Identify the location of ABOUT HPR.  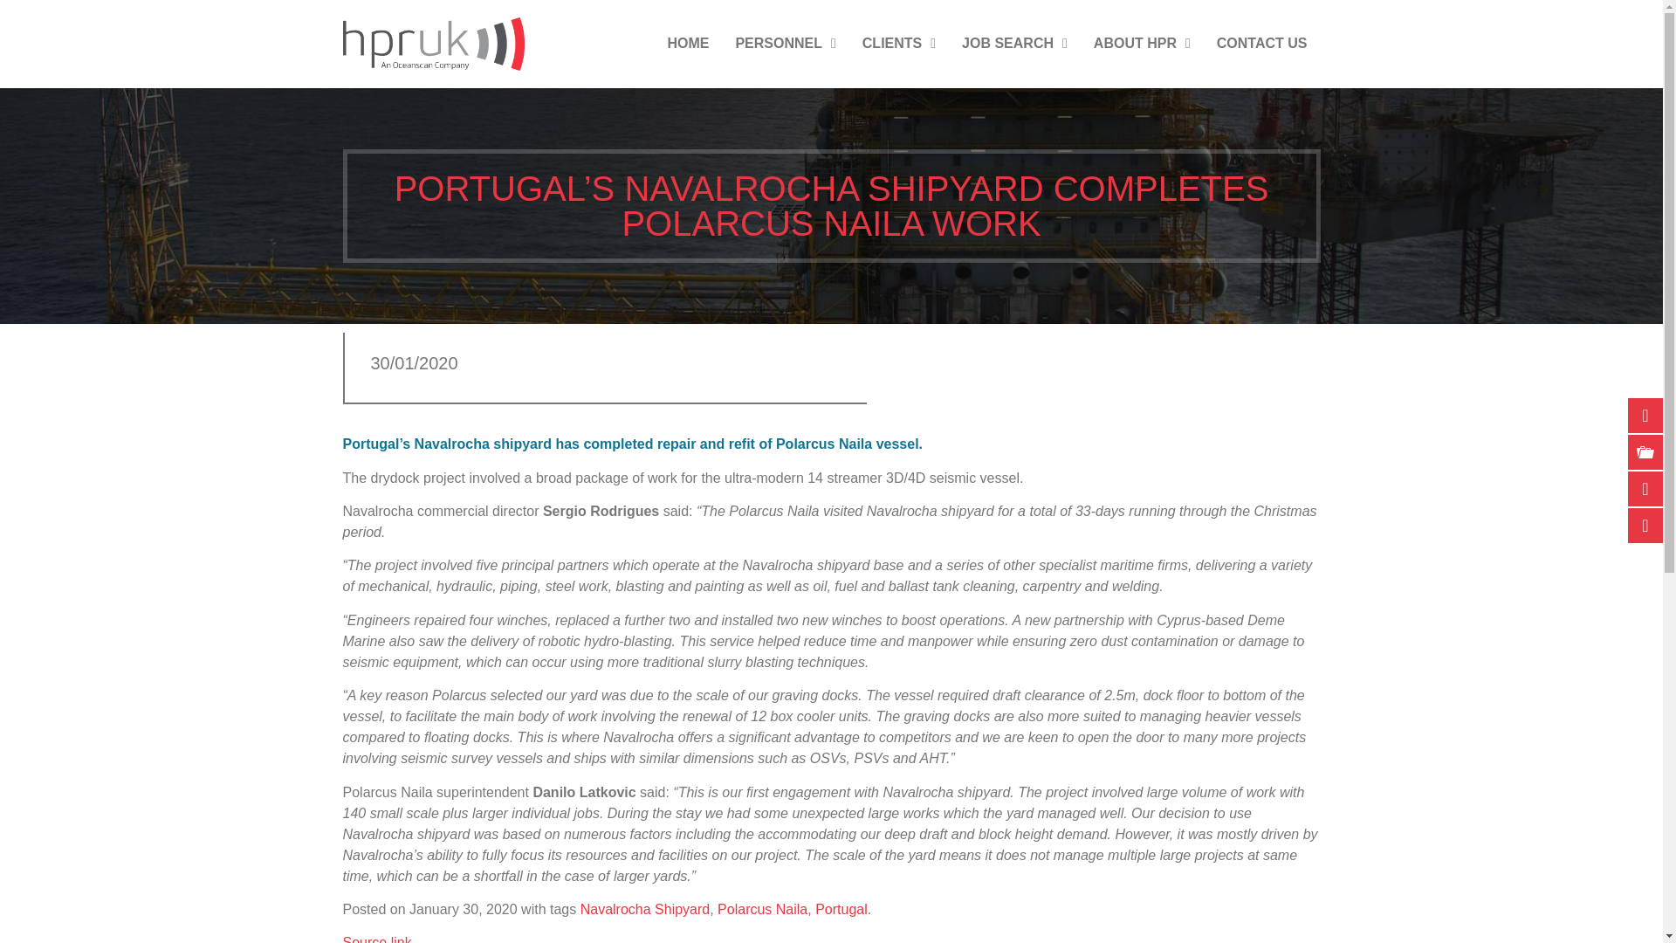
(1142, 44).